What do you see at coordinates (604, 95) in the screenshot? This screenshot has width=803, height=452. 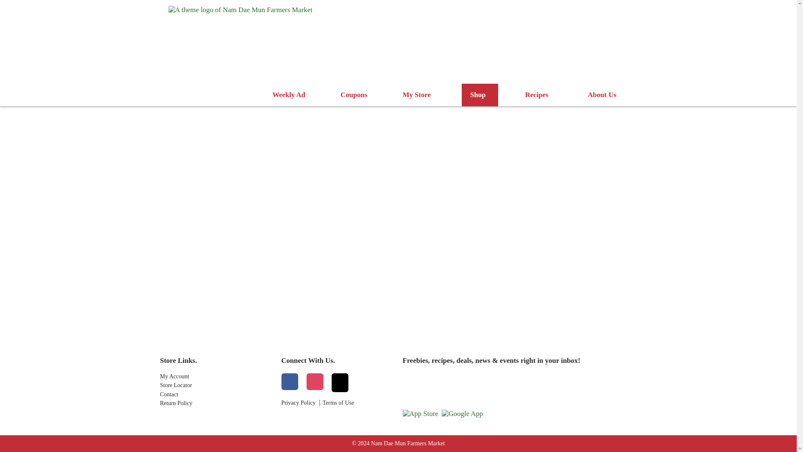 I see `About Us` at bounding box center [604, 95].